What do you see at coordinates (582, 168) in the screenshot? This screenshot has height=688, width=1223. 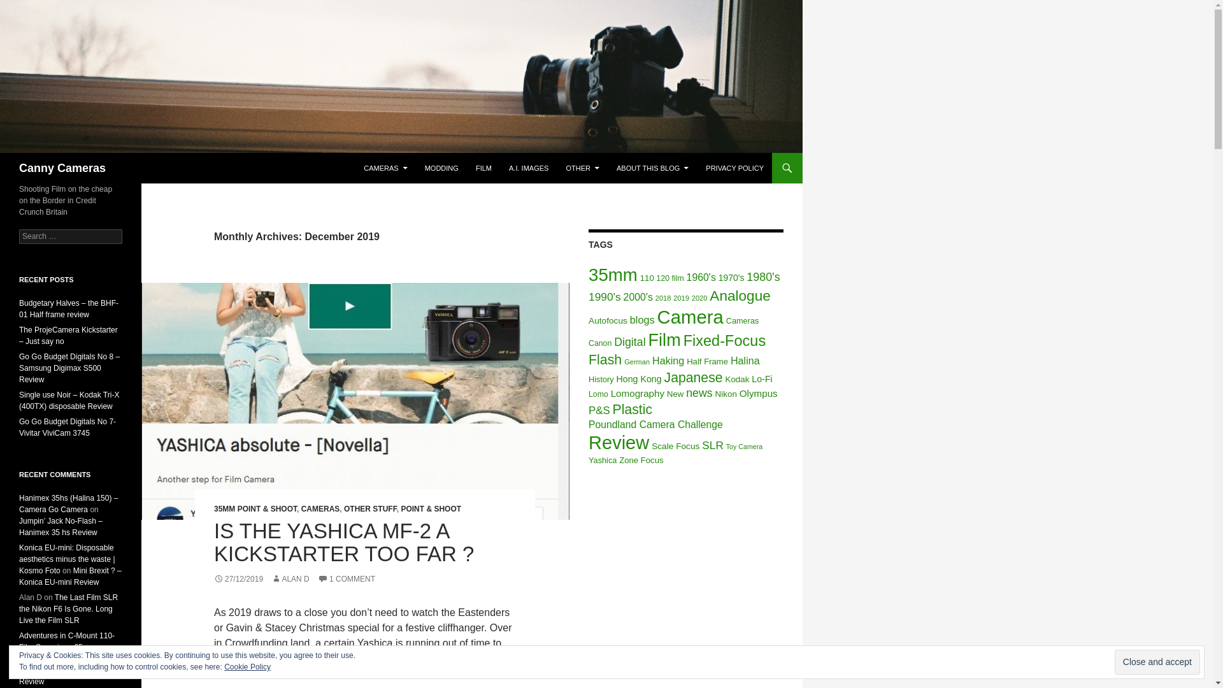 I see `OTHER` at bounding box center [582, 168].